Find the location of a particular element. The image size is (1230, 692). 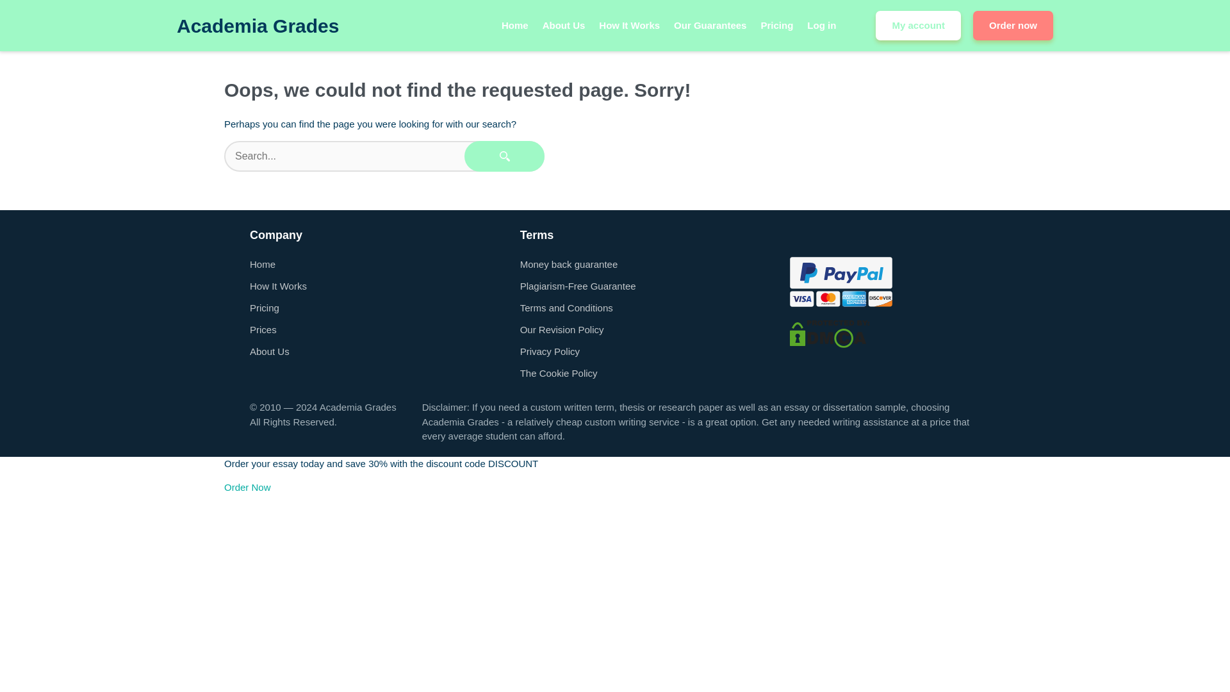

Home is located at coordinates (515, 26).